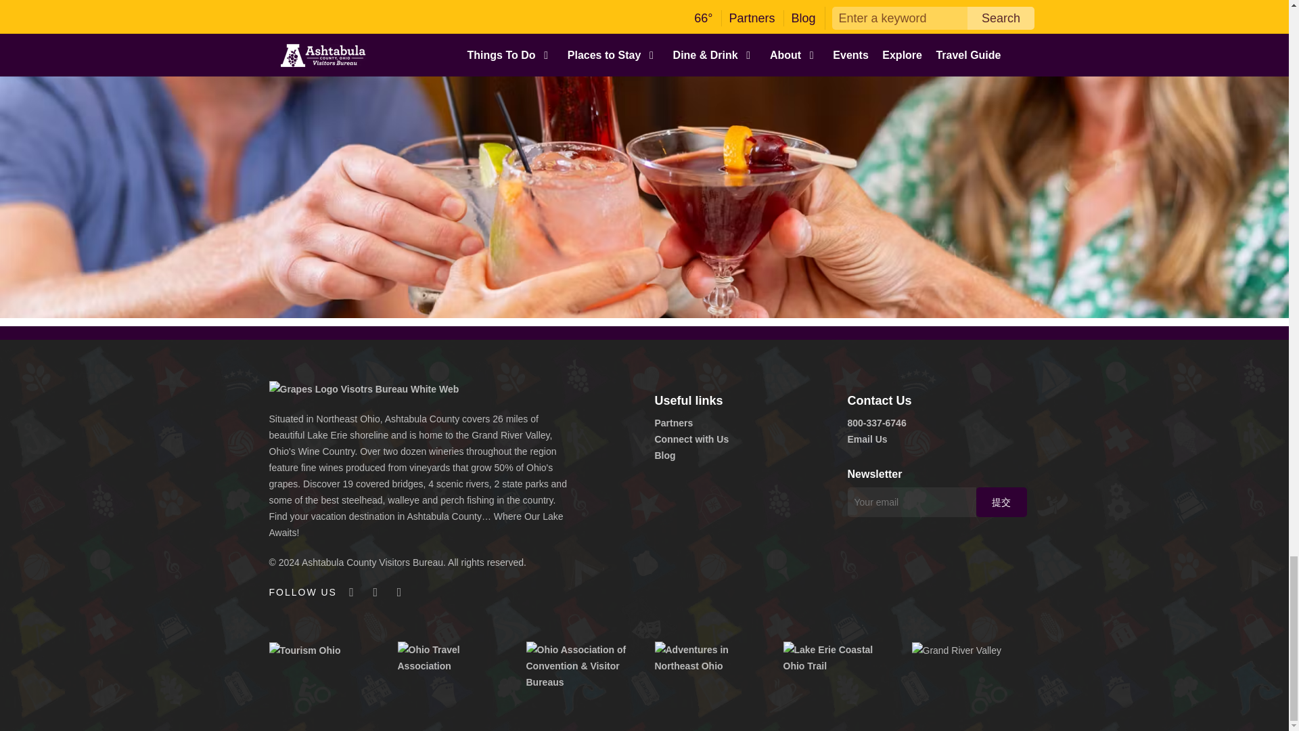  What do you see at coordinates (539, 230) in the screenshot?
I see `White Turkey Drive-In` at bounding box center [539, 230].